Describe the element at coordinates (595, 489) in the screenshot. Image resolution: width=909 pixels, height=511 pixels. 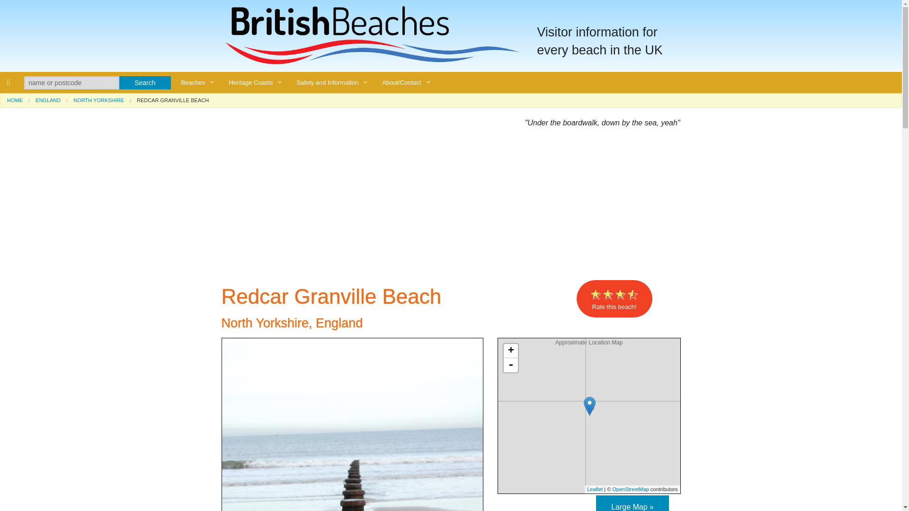
I see `A JS library for interactive maps` at that location.